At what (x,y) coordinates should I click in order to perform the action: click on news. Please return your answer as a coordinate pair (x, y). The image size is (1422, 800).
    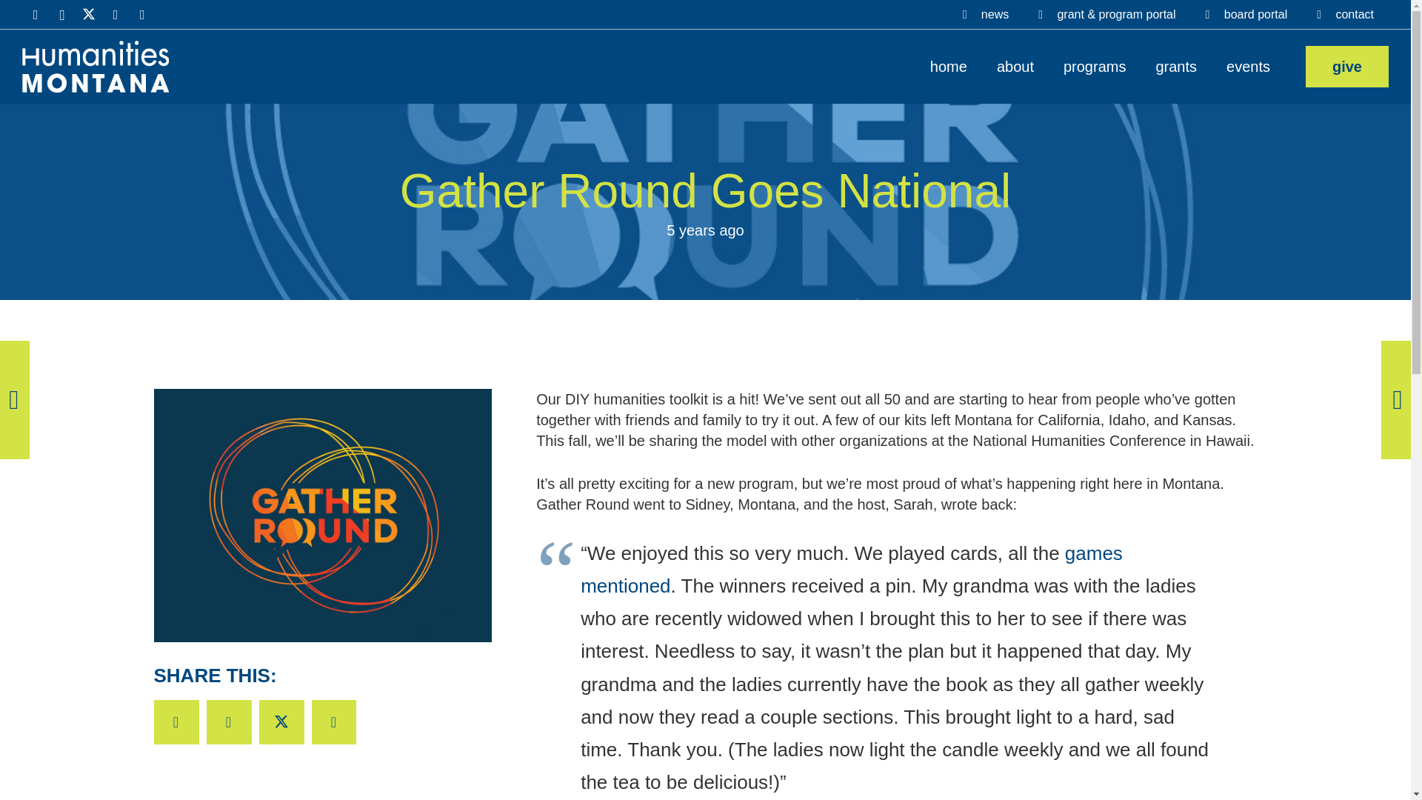
    Looking at the image, I should click on (986, 15).